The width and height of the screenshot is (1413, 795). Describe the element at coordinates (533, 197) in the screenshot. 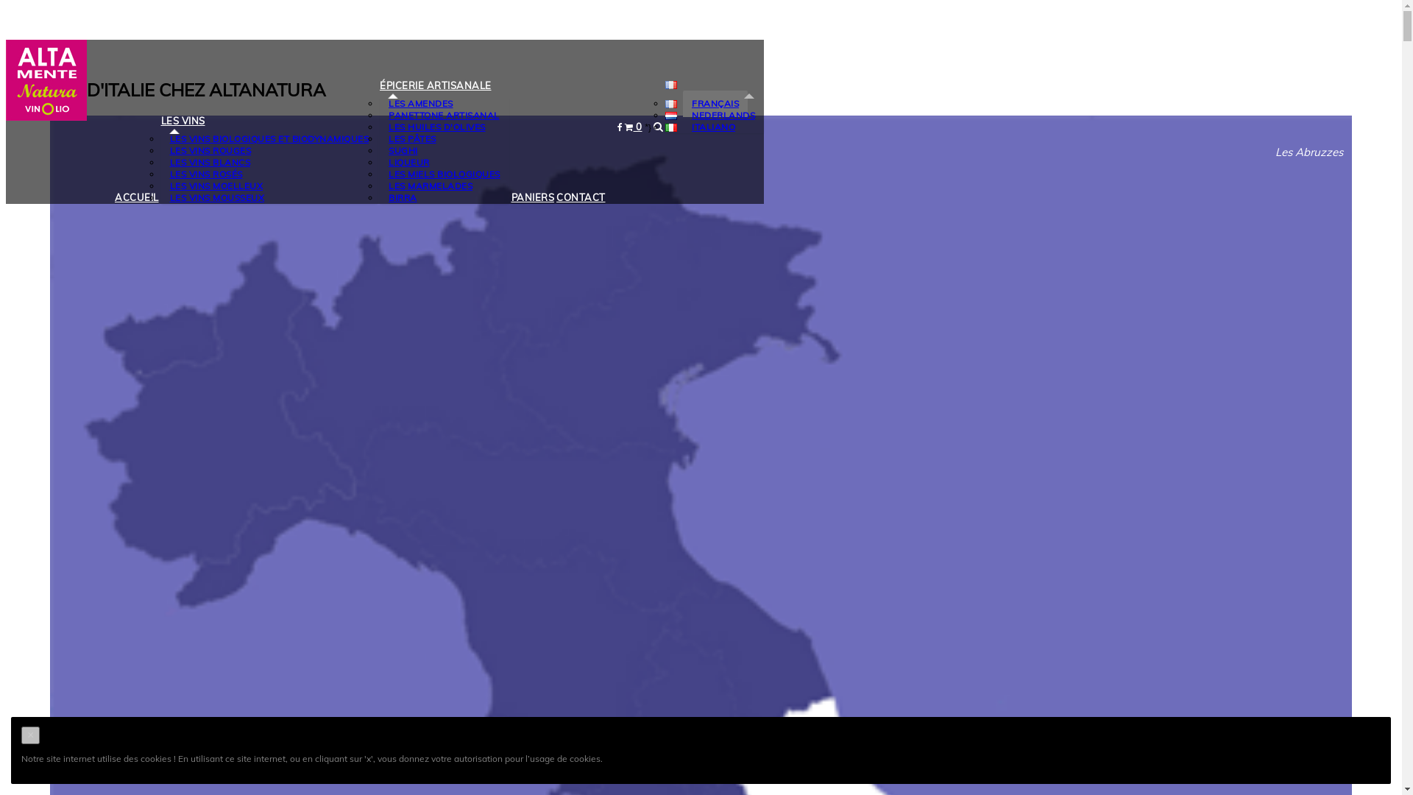

I see `PANIERS` at that location.